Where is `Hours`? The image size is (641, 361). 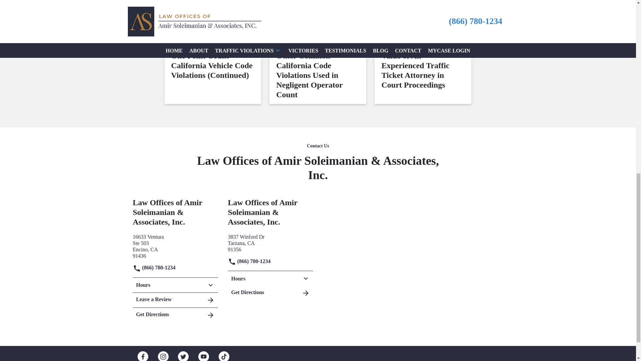
Hours is located at coordinates (175, 285).